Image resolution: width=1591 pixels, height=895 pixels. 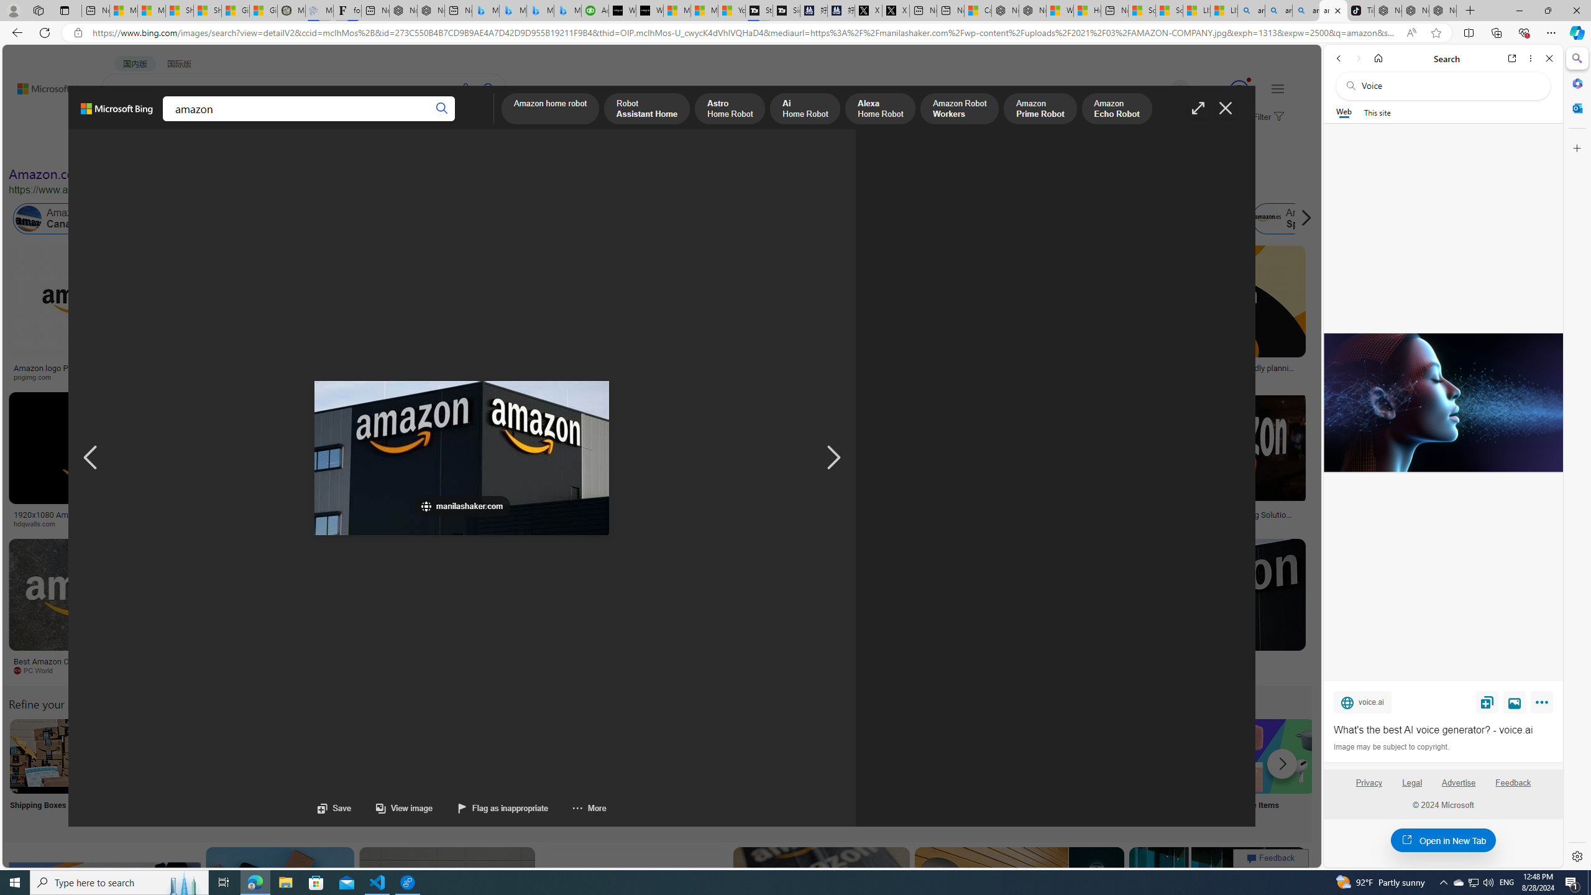 What do you see at coordinates (1168, 377) in the screenshot?
I see `theverge.com` at bounding box center [1168, 377].